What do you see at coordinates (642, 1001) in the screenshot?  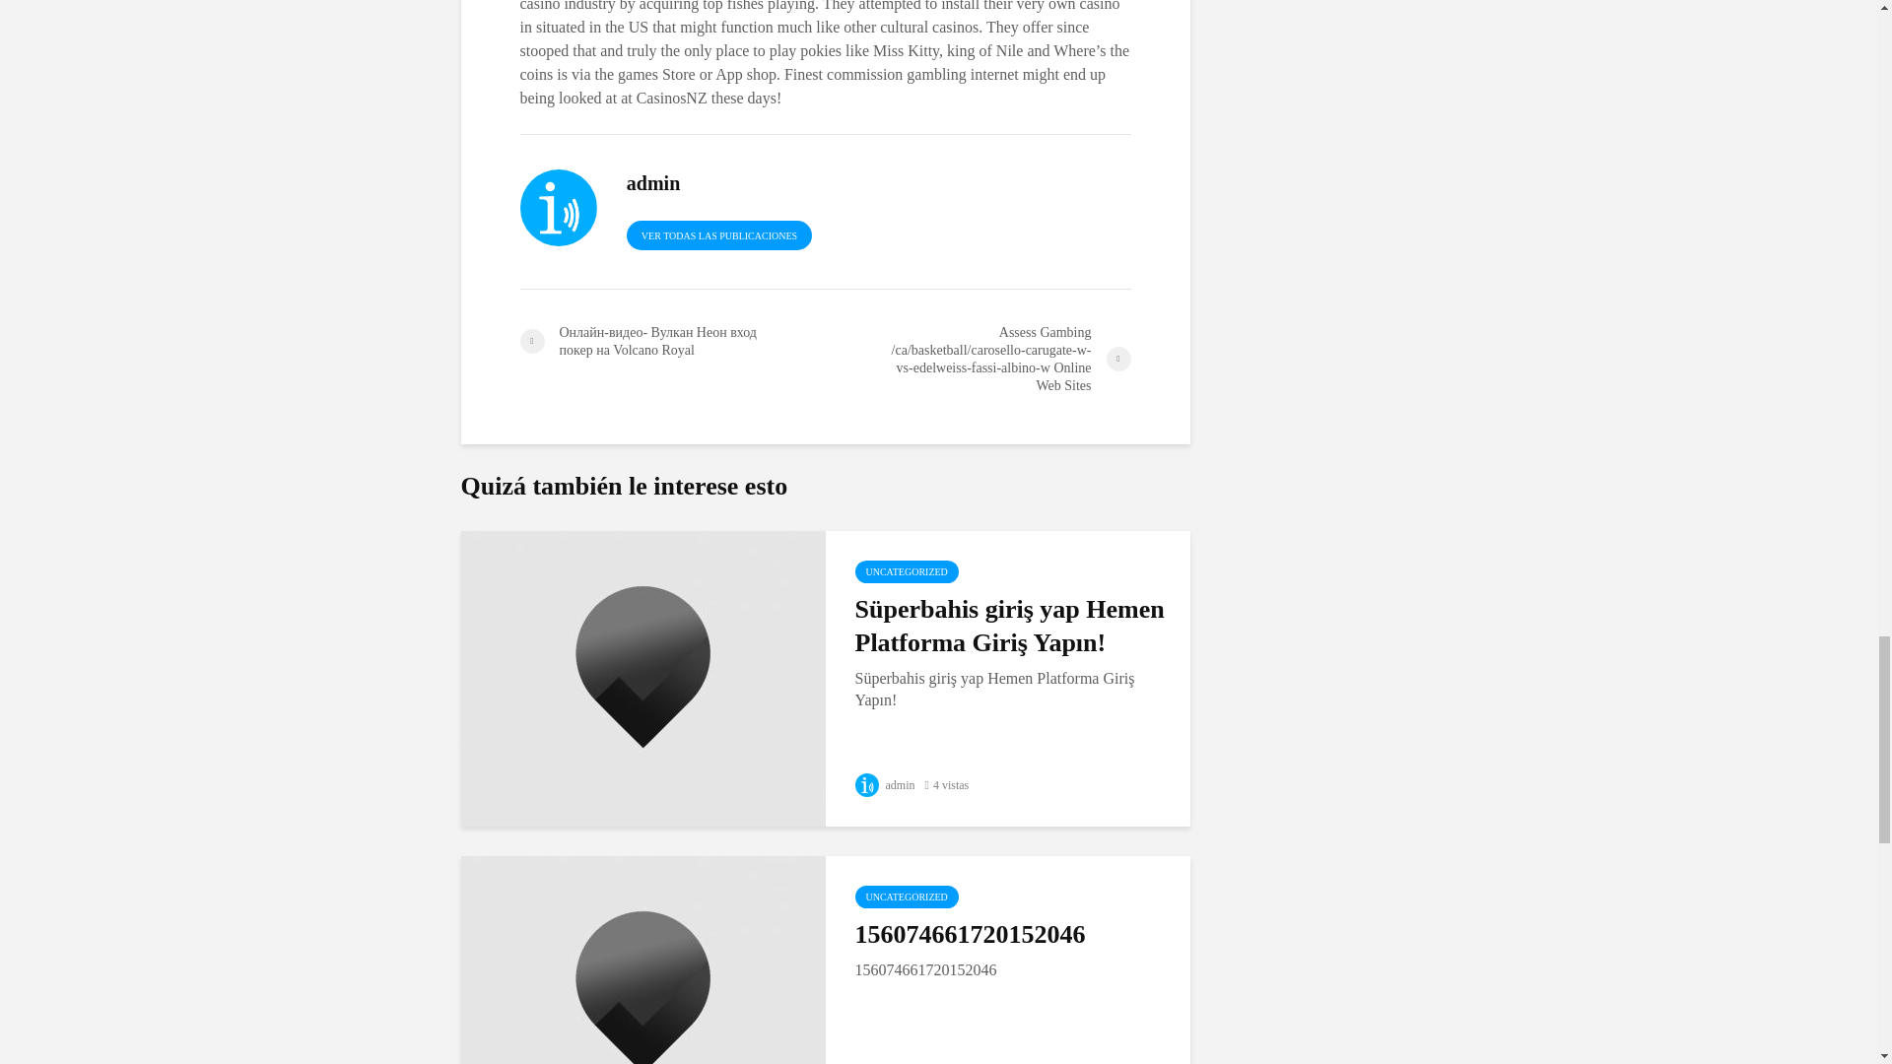 I see `156074661720152046` at bounding box center [642, 1001].